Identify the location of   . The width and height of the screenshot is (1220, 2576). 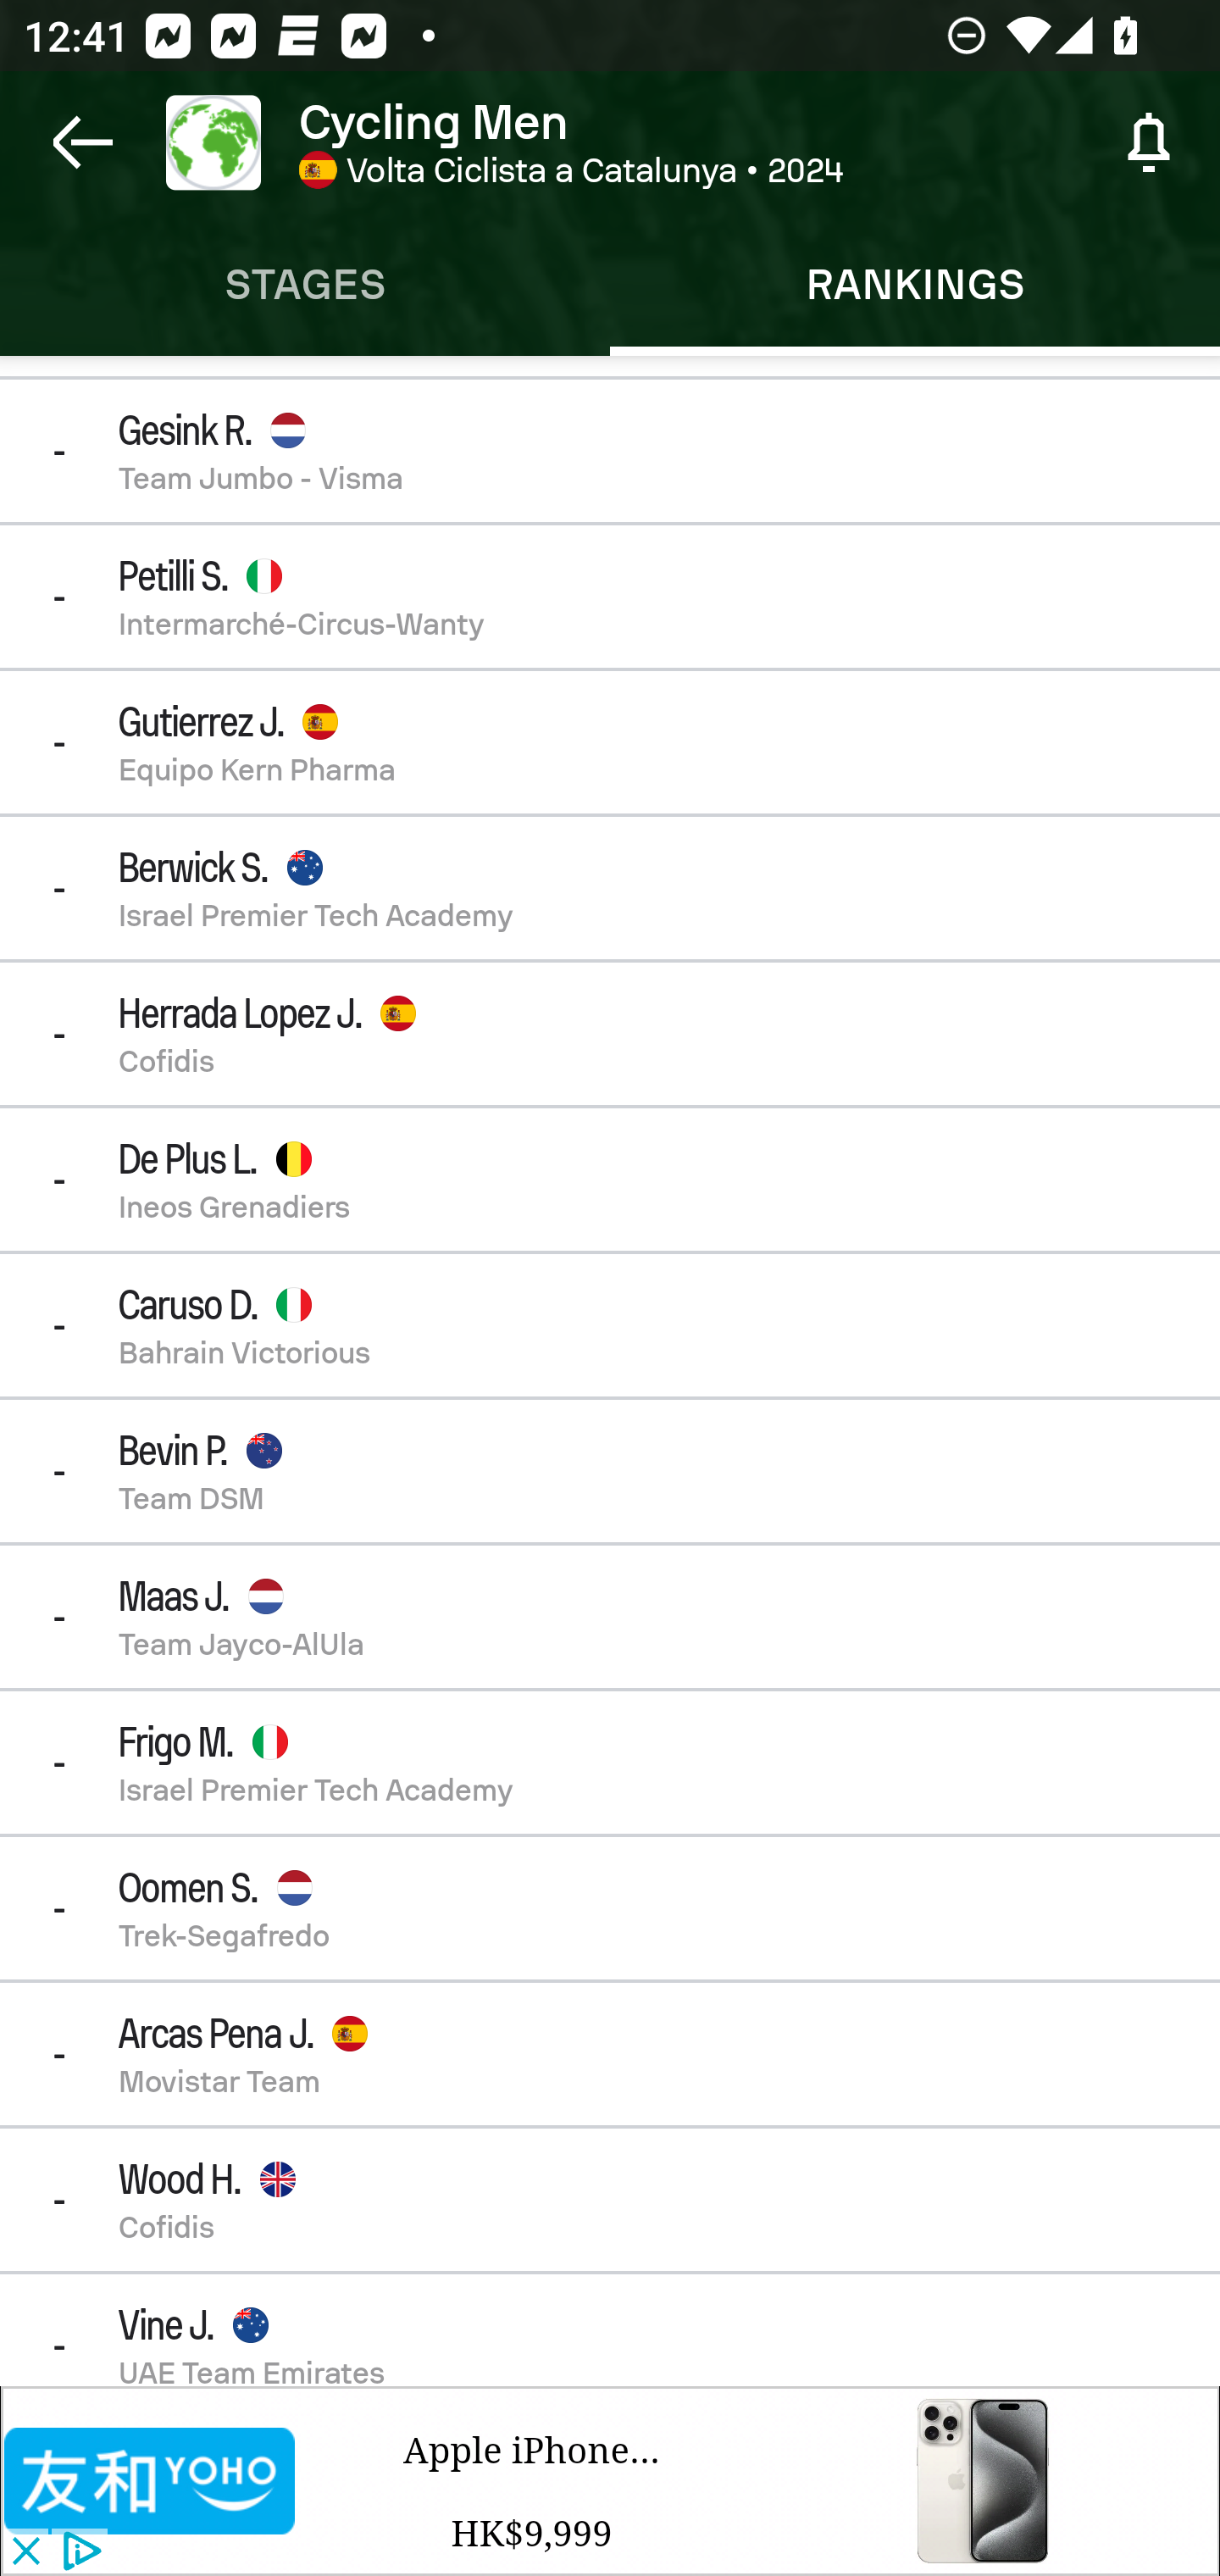
(151, 2481).